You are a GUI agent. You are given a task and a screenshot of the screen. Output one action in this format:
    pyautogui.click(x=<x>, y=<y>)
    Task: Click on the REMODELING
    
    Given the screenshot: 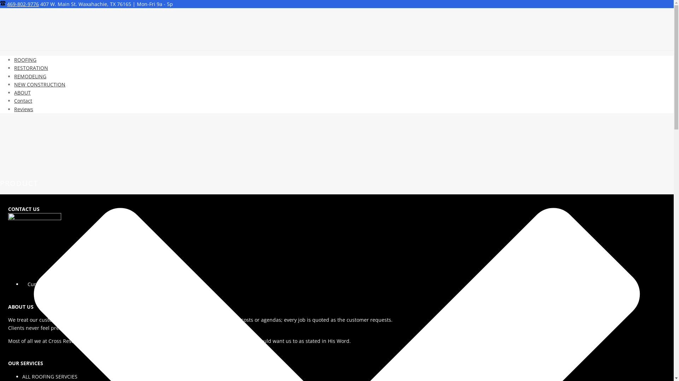 What is the action you would take?
    pyautogui.click(x=30, y=76)
    